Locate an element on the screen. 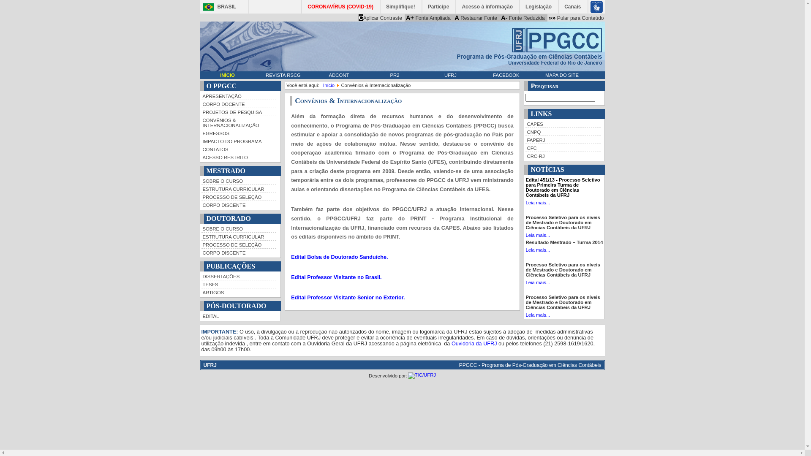 This screenshot has height=456, width=811. PROJETOS DE PESQUISA is located at coordinates (239, 111).